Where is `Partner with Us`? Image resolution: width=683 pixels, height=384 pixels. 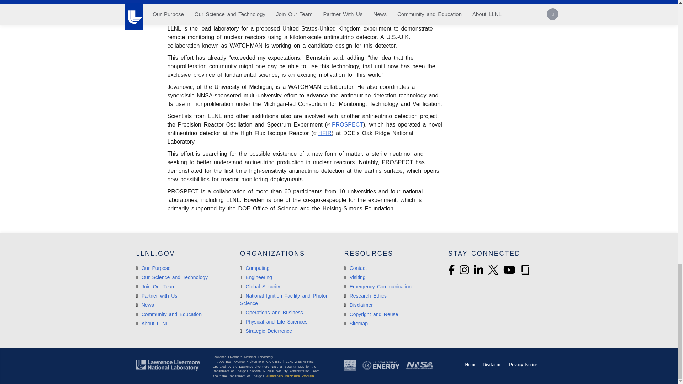
Partner with Us is located at coordinates (157, 296).